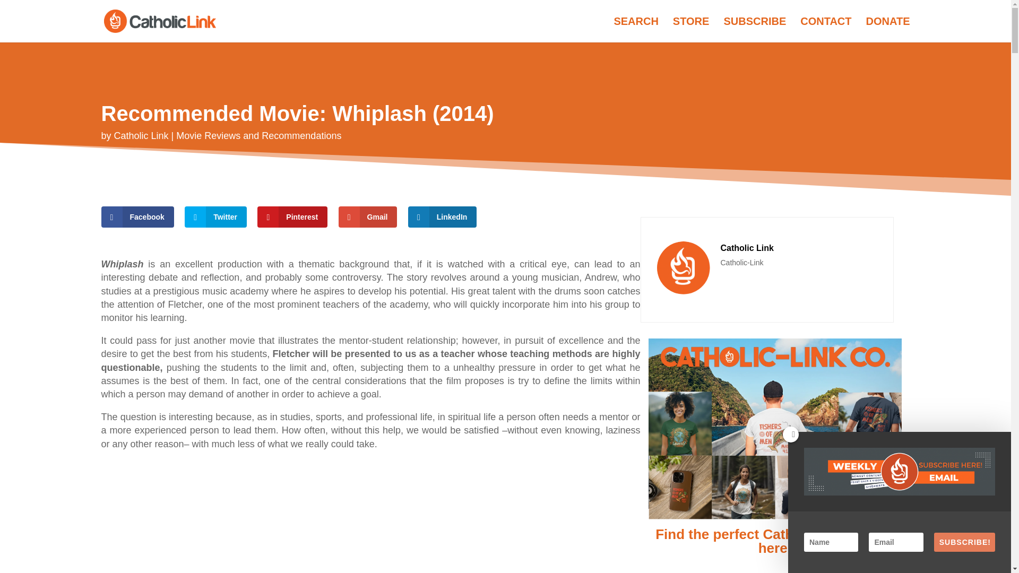 The height and width of the screenshot is (573, 1019). What do you see at coordinates (292, 216) in the screenshot?
I see `Pinterest` at bounding box center [292, 216].